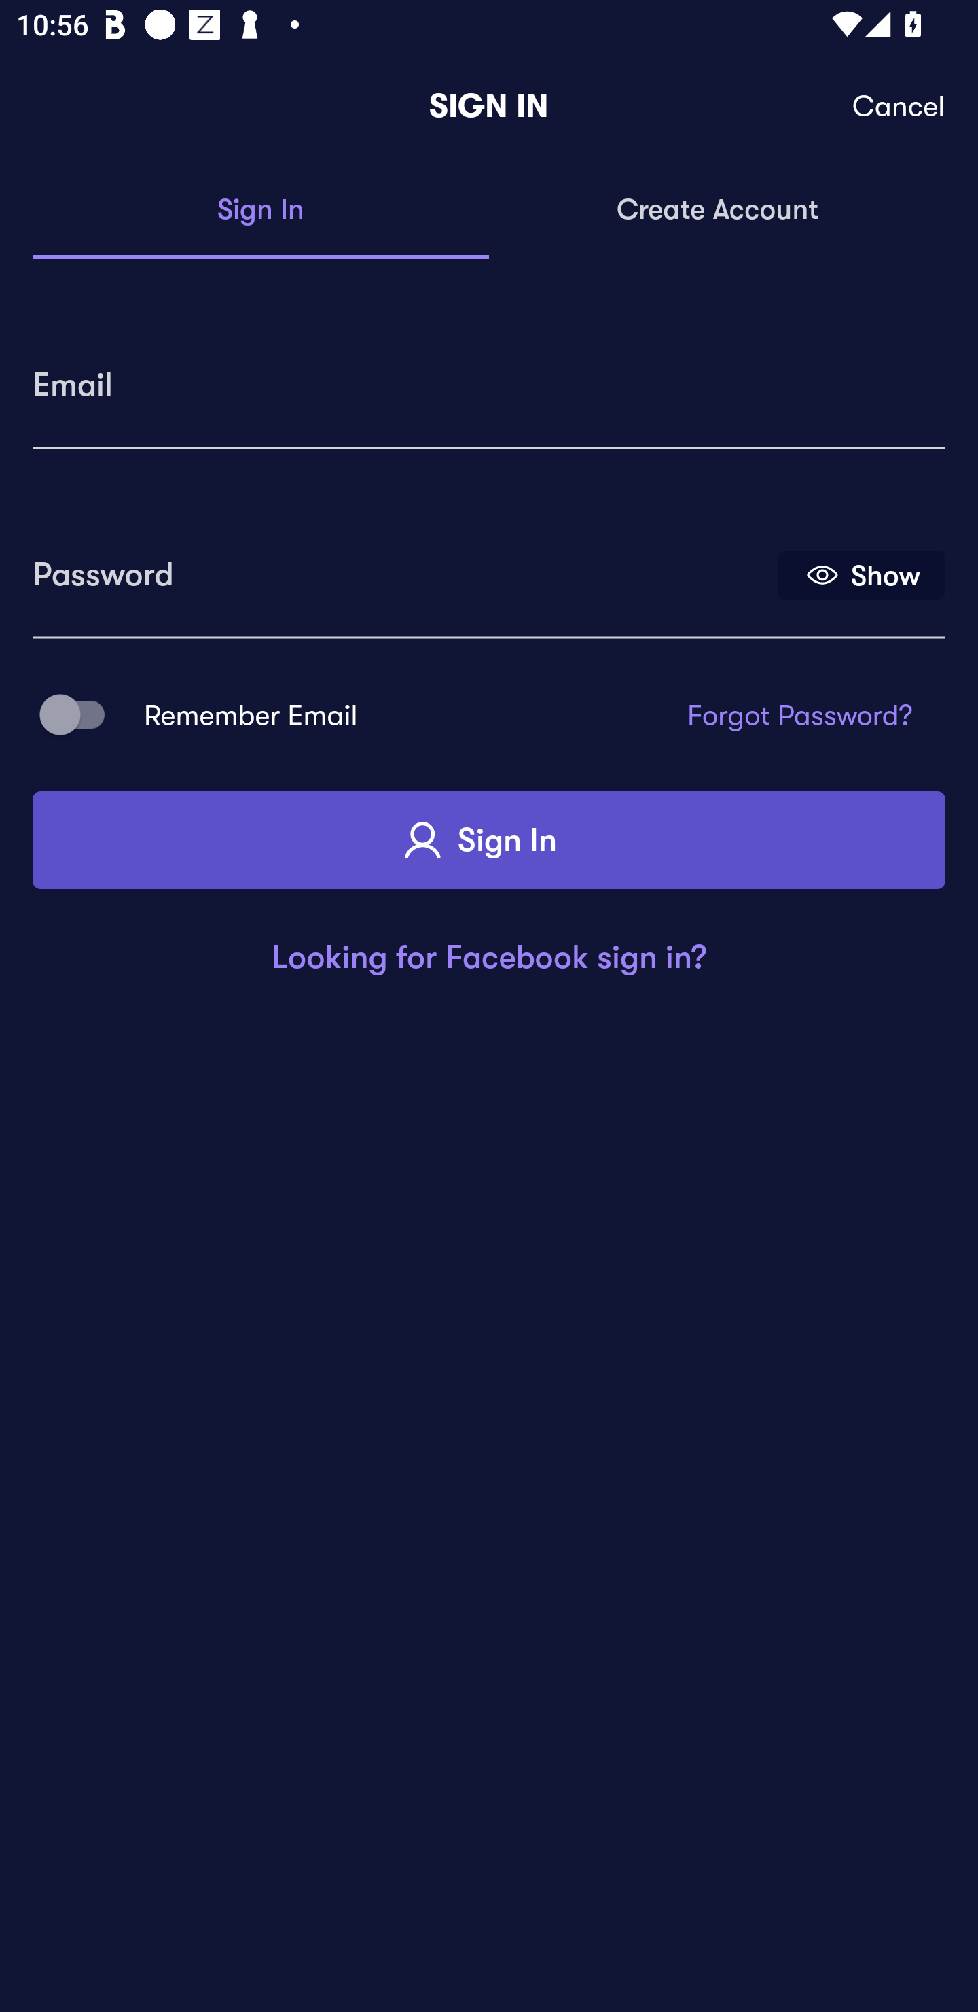 The height and width of the screenshot is (2012, 978). What do you see at coordinates (717, 211) in the screenshot?
I see `Create Account` at bounding box center [717, 211].